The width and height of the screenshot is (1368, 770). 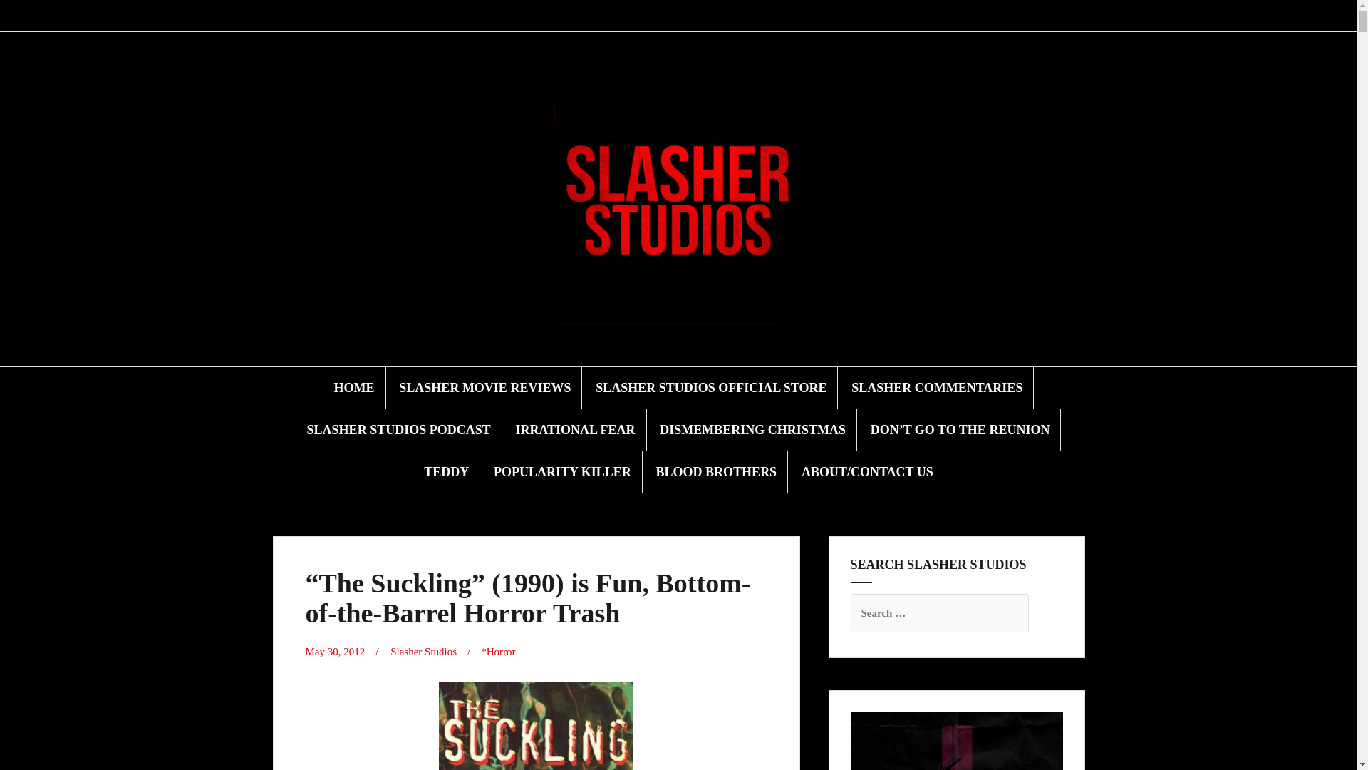 What do you see at coordinates (752, 429) in the screenshot?
I see `DISMEMBERING CHRISTMAS` at bounding box center [752, 429].